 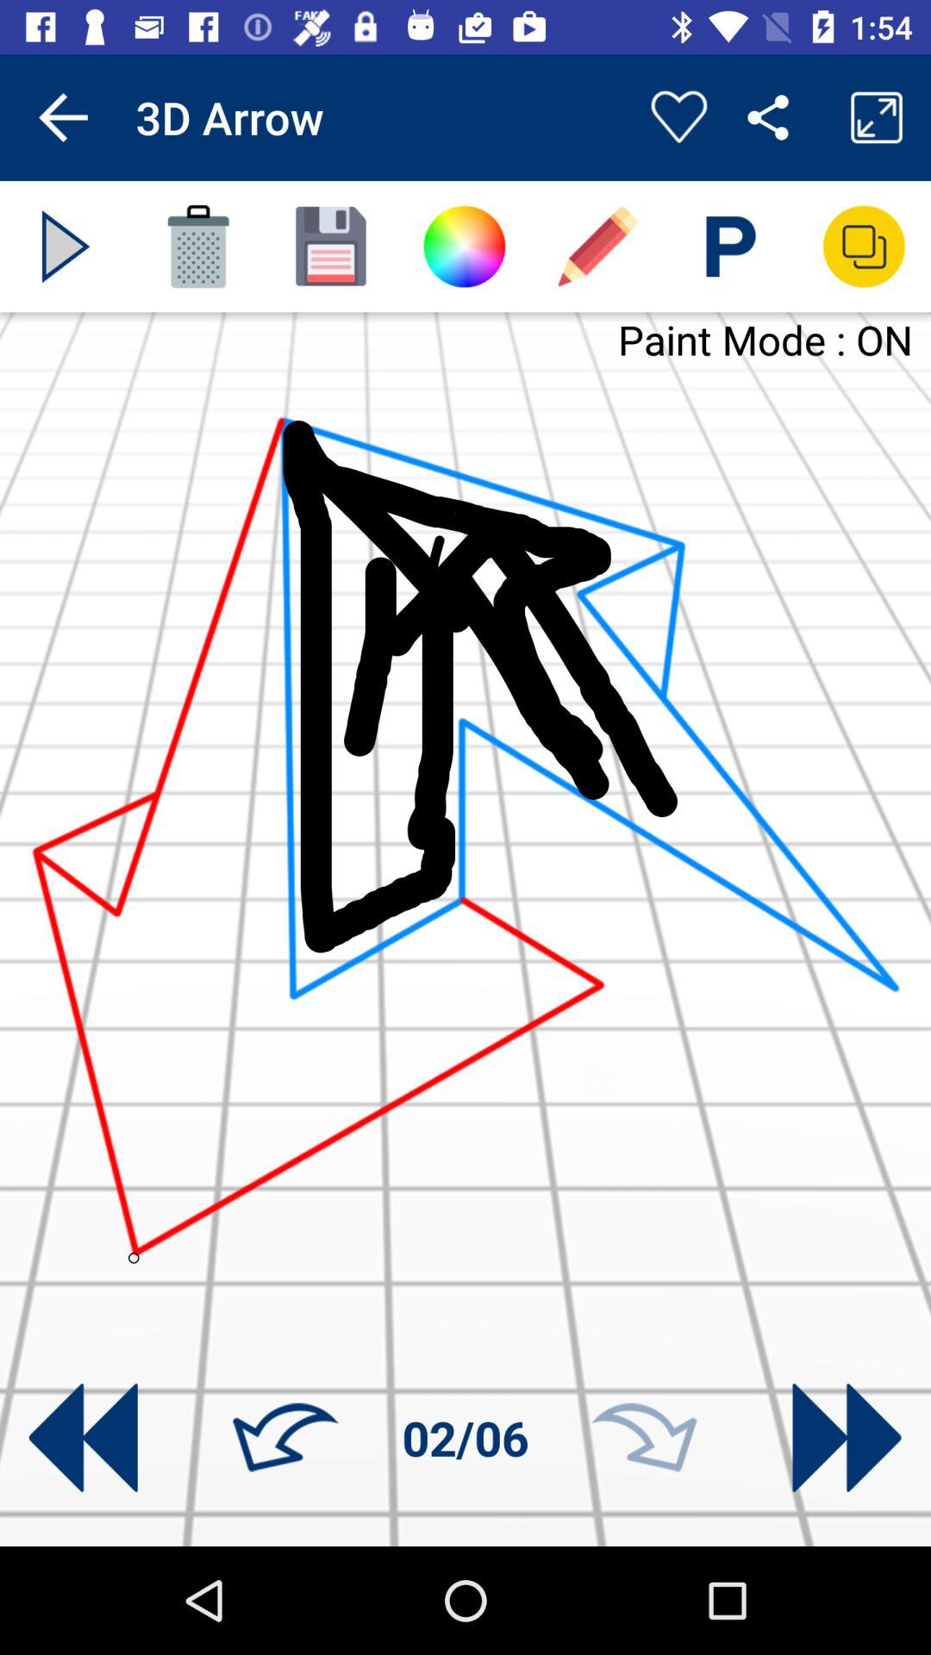 I want to click on undo action, so click(x=285, y=1438).